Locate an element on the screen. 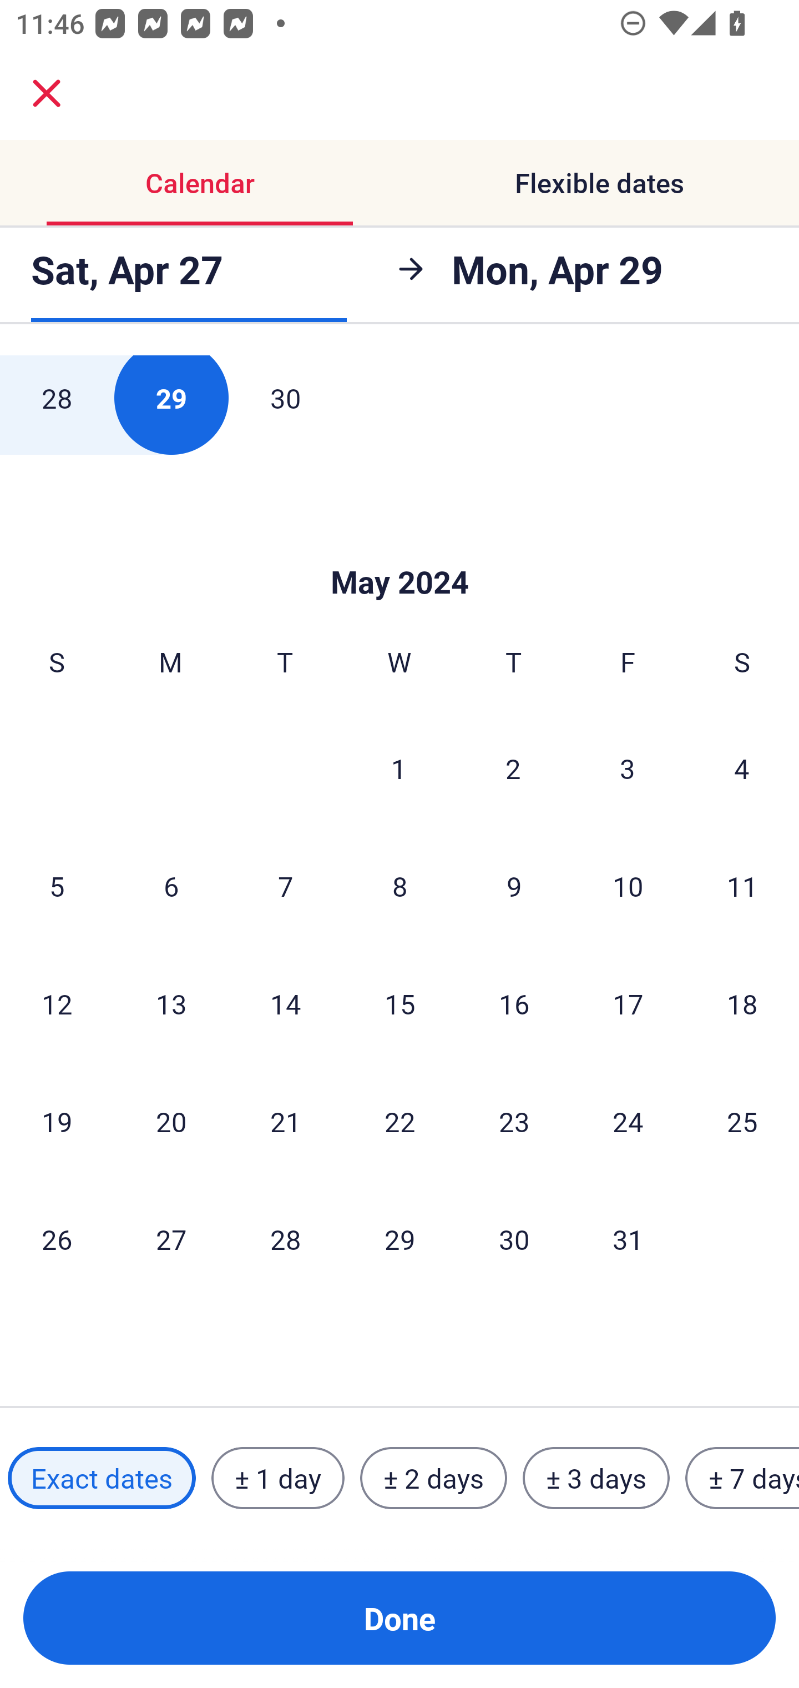 Image resolution: width=799 pixels, height=1688 pixels. 30 Thursday, May 30, 2024 is located at coordinates (514, 1239).